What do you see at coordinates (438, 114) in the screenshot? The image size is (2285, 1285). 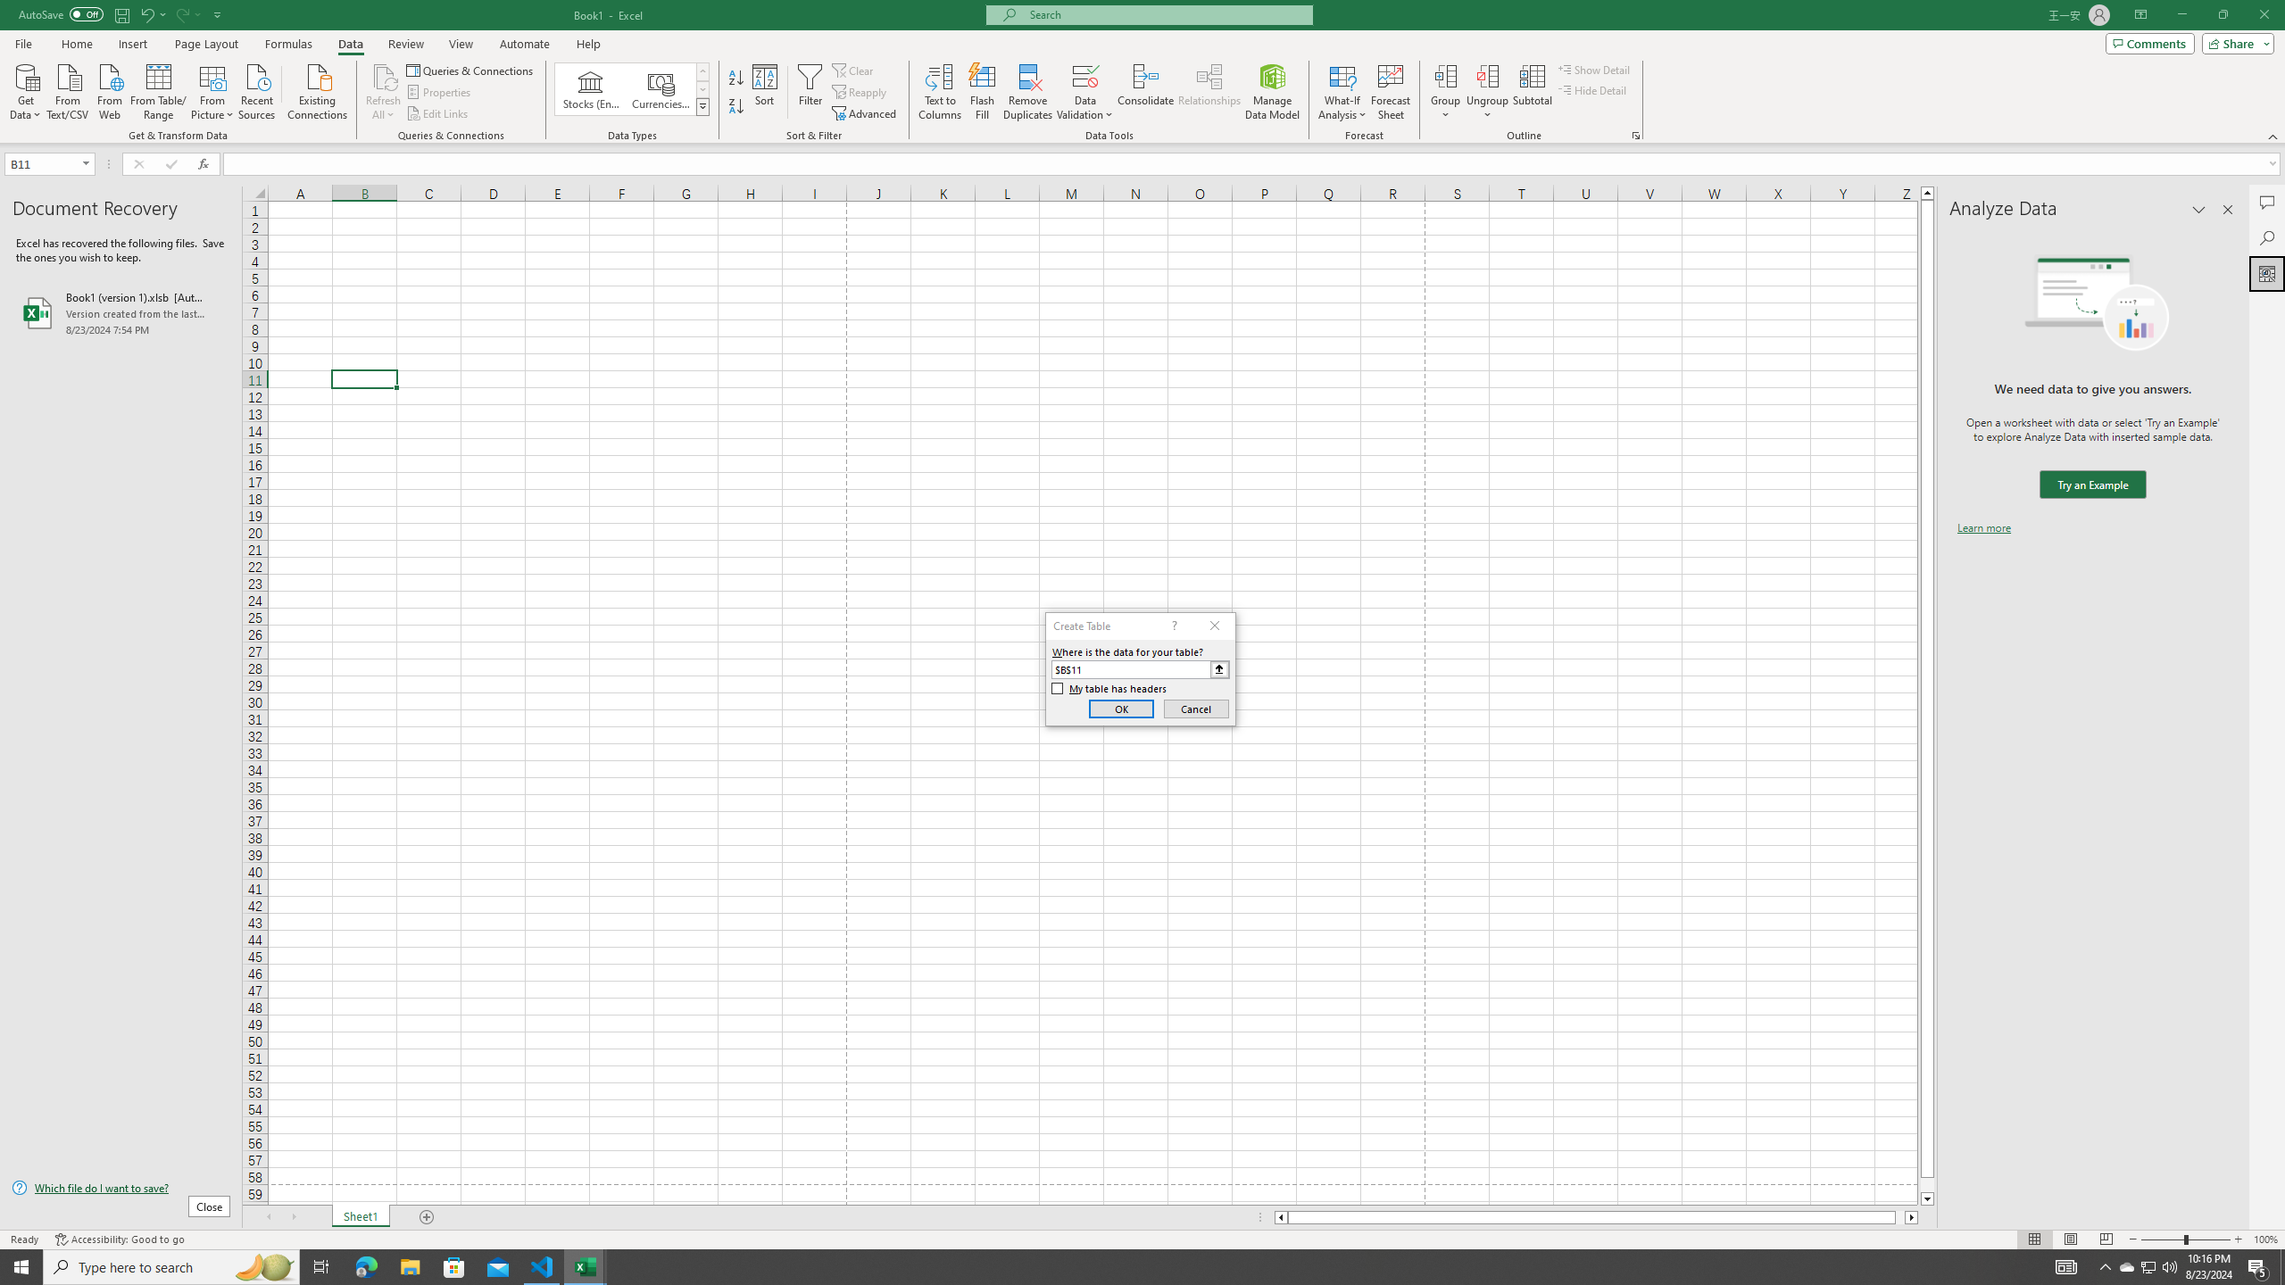 I see `Edit Links` at bounding box center [438, 114].